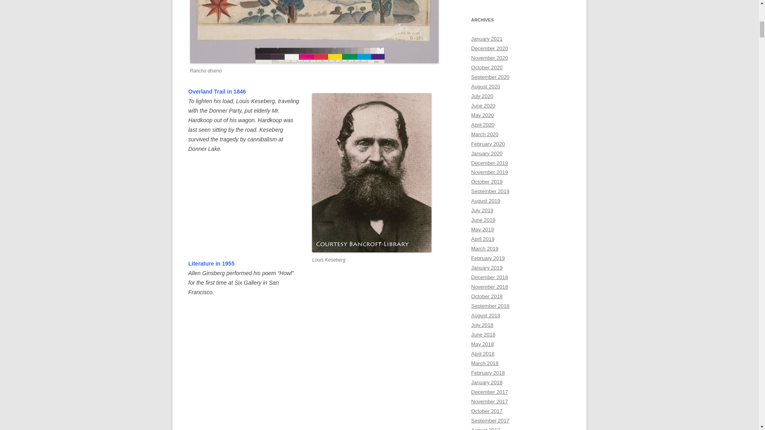 This screenshot has width=765, height=430. I want to click on January 2020, so click(487, 154).